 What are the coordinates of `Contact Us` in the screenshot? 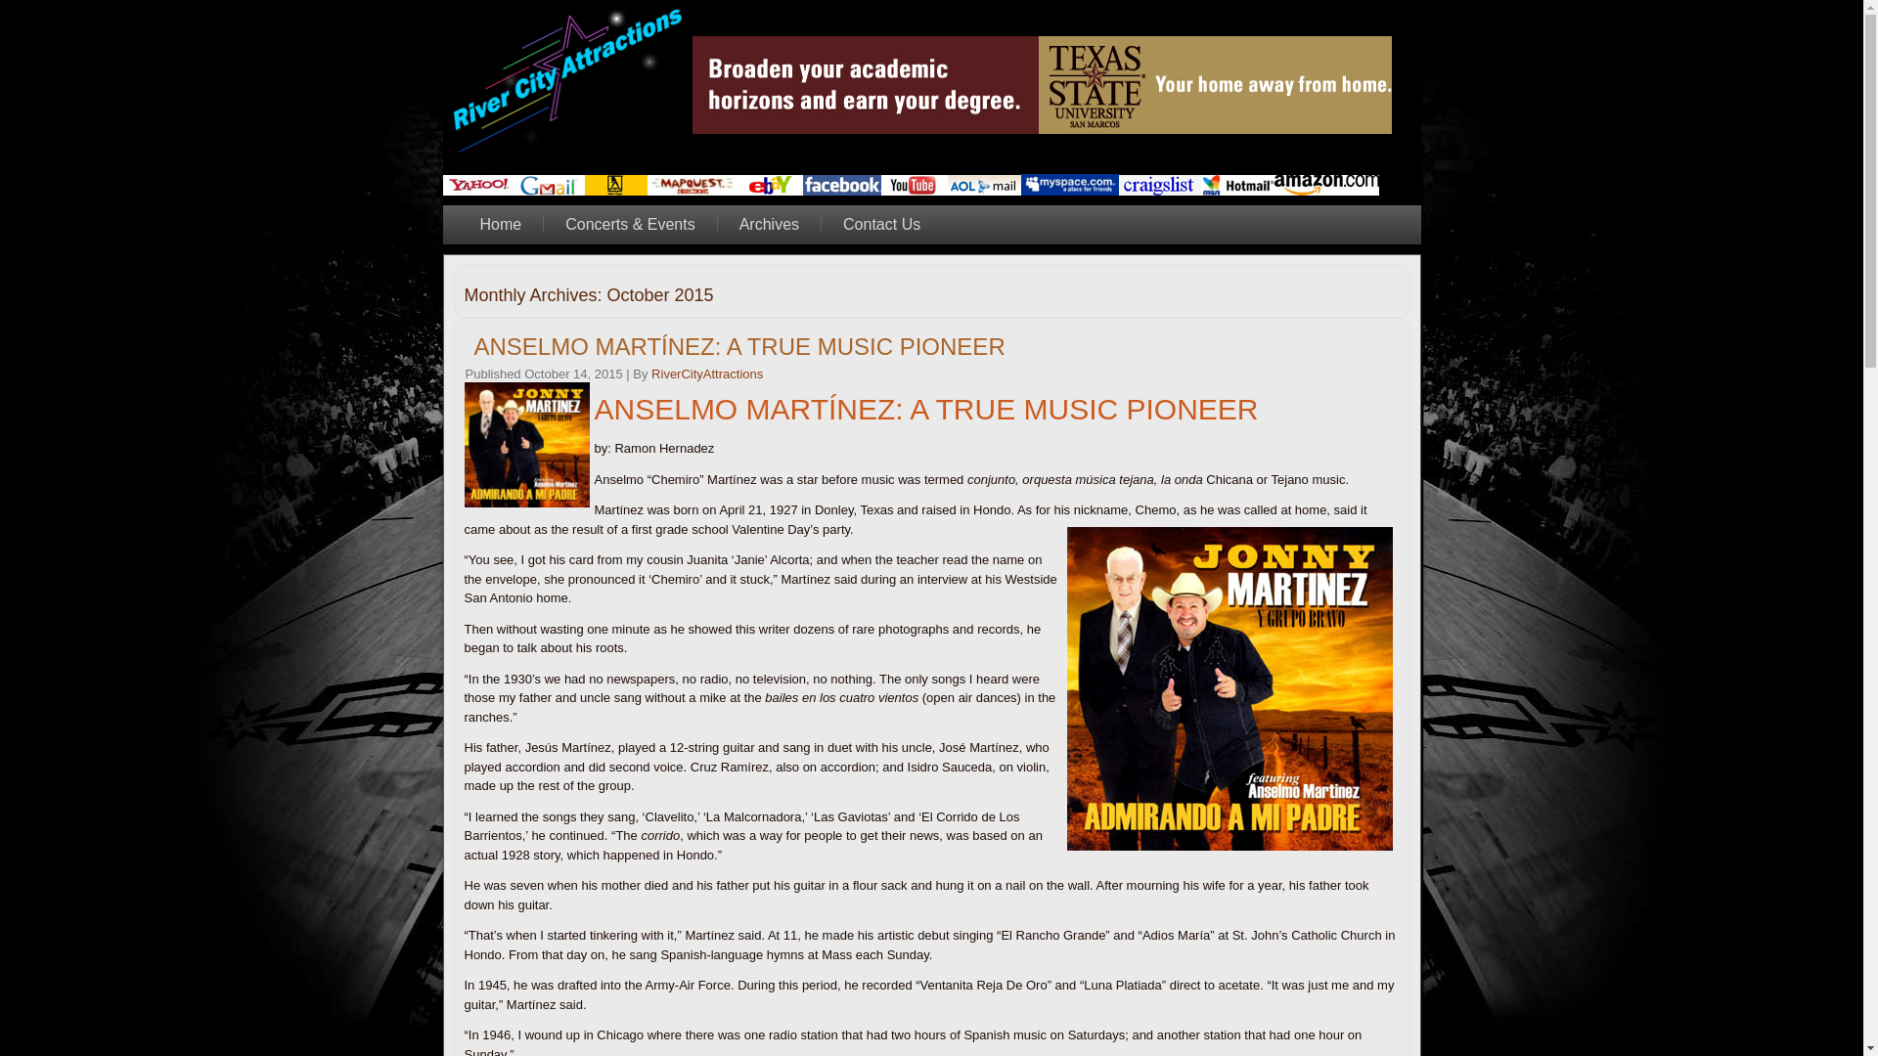 It's located at (881, 225).